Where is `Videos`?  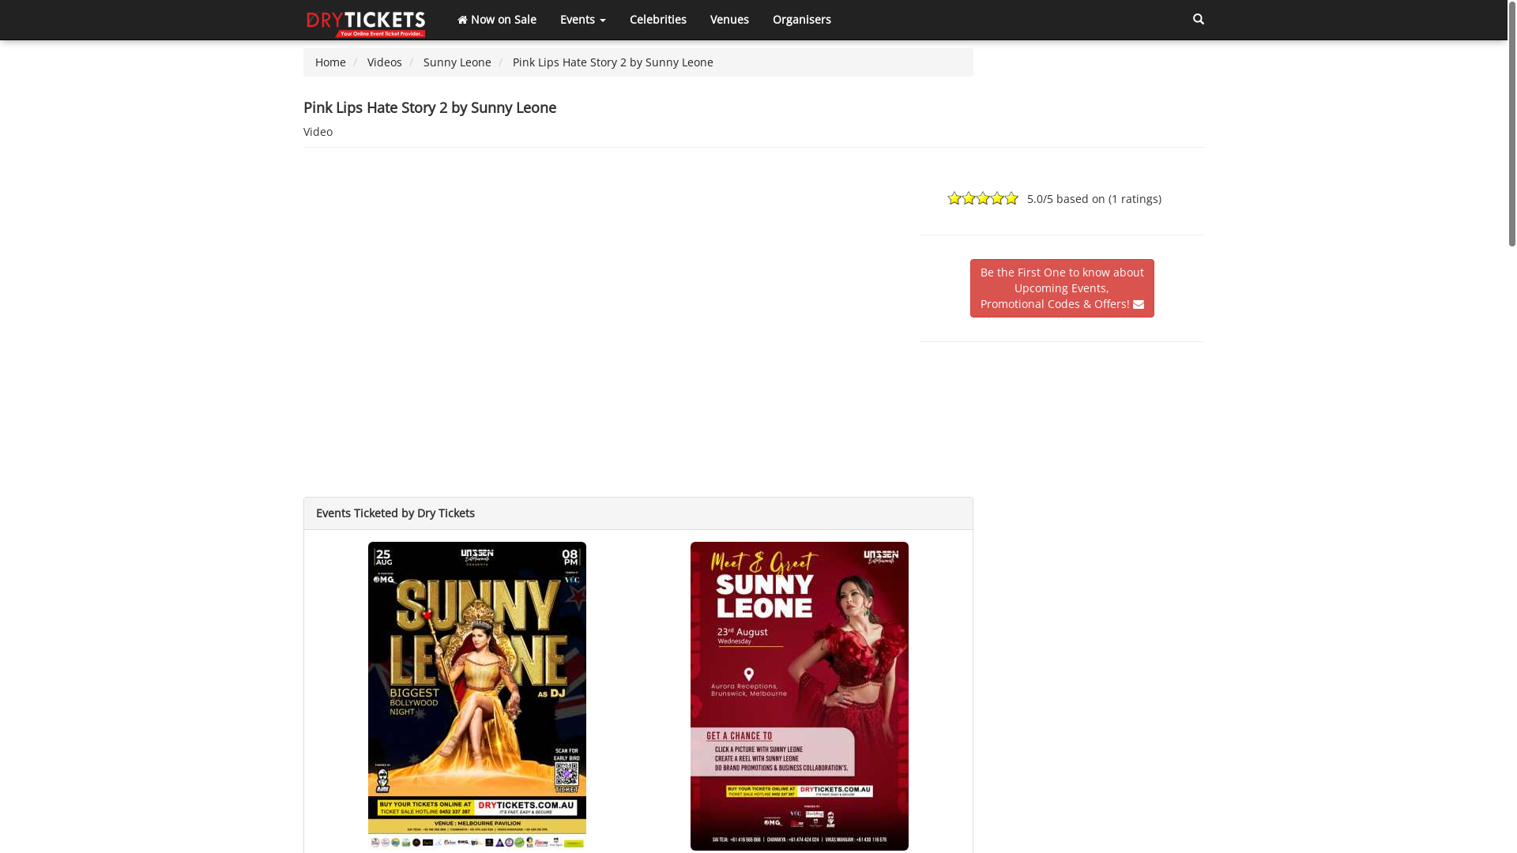
Videos is located at coordinates (384, 62).